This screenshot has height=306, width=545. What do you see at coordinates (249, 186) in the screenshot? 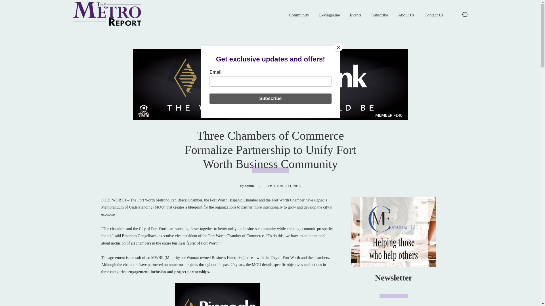
I see `admin` at bounding box center [249, 186].